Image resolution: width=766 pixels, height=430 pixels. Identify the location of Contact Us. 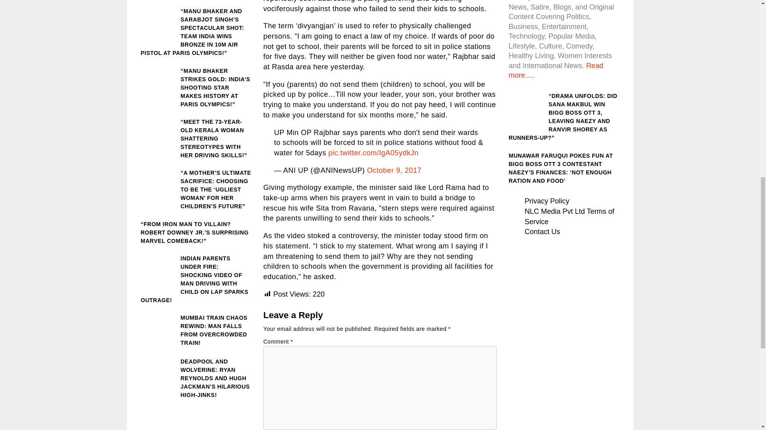
(542, 232).